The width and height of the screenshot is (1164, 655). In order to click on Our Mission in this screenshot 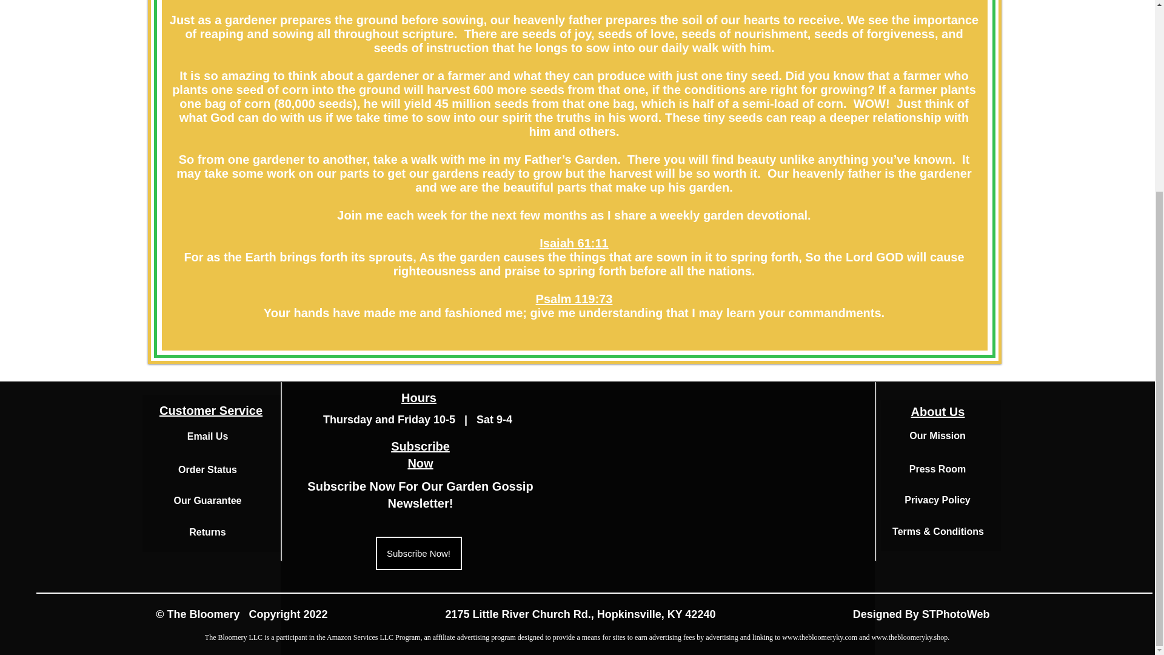, I will do `click(937, 435)`.